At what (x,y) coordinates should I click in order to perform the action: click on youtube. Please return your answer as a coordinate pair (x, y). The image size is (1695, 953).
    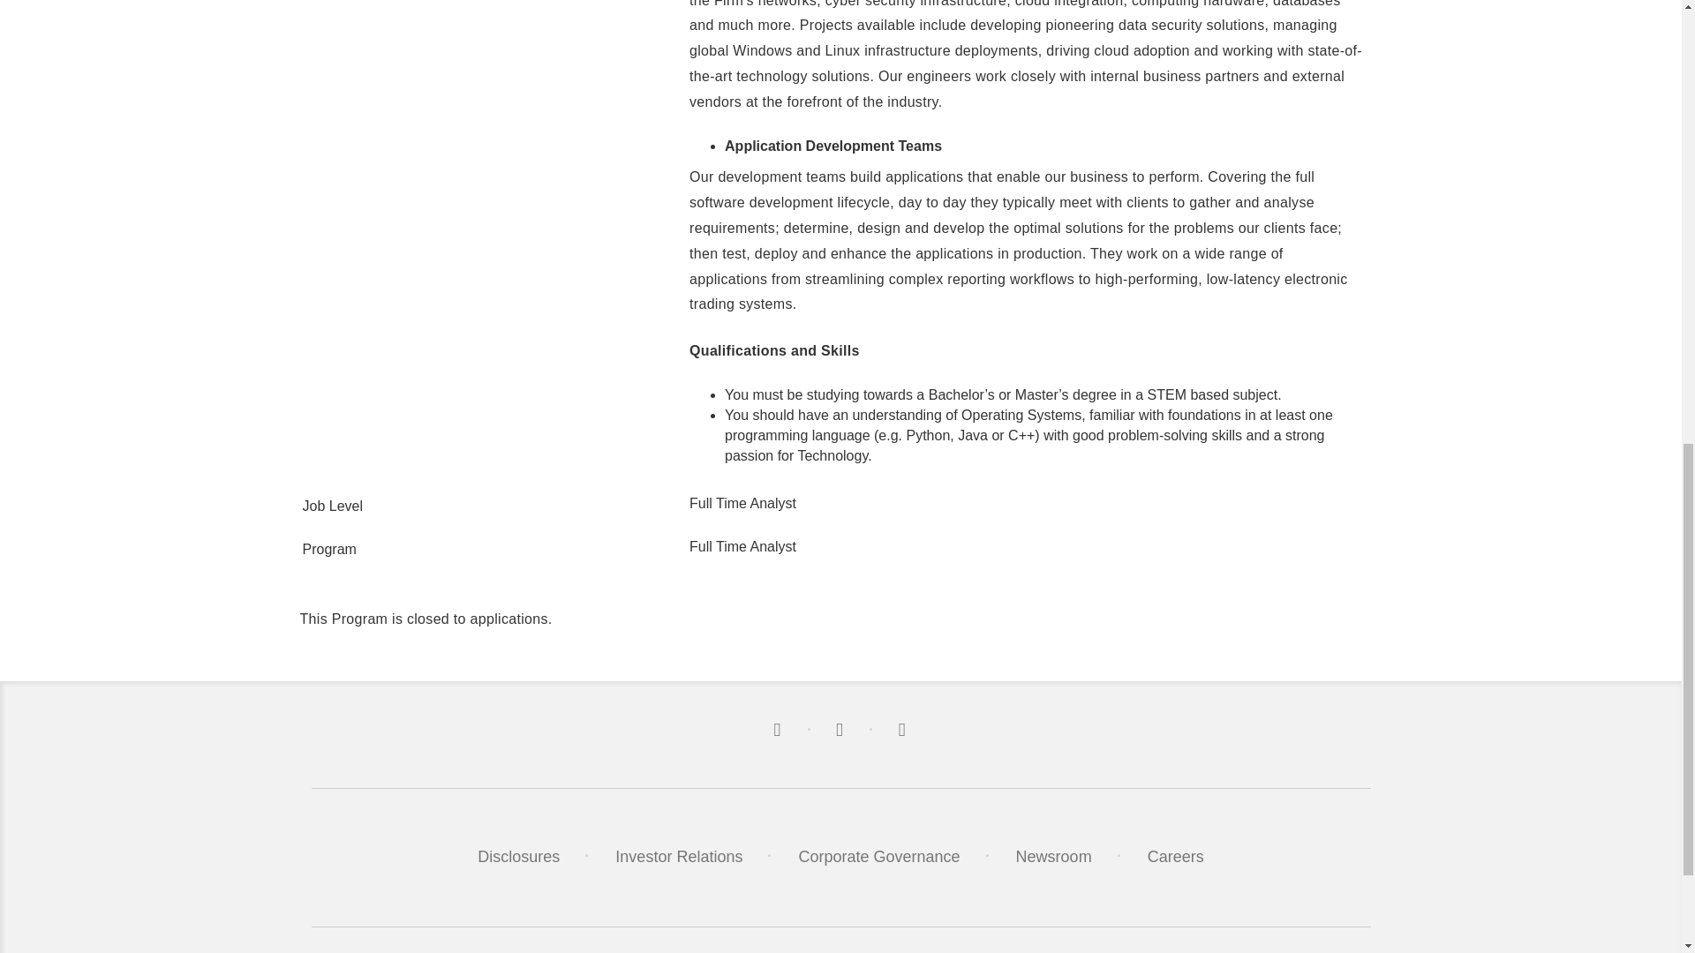
    Looking at the image, I should click on (903, 731).